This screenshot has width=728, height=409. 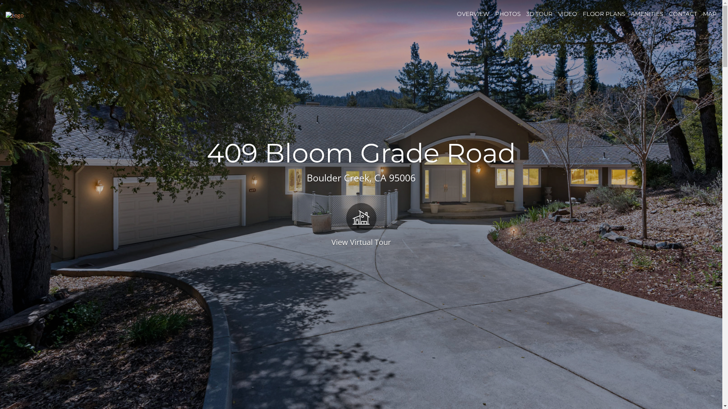 I want to click on AMENITIES, so click(x=647, y=14).